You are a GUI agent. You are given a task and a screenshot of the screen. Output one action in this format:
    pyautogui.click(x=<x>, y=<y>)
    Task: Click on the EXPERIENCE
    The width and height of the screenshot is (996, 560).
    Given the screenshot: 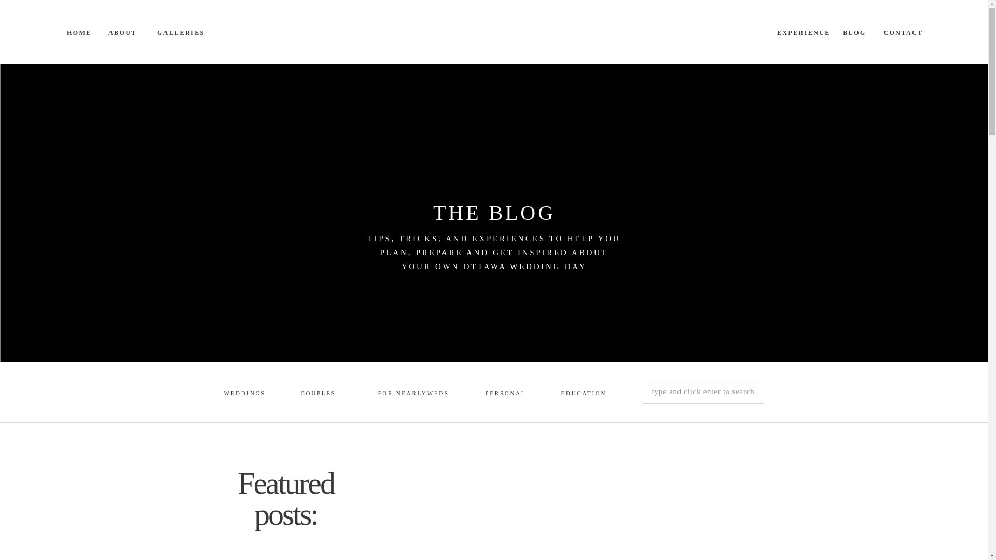 What is the action you would take?
    pyautogui.click(x=803, y=32)
    